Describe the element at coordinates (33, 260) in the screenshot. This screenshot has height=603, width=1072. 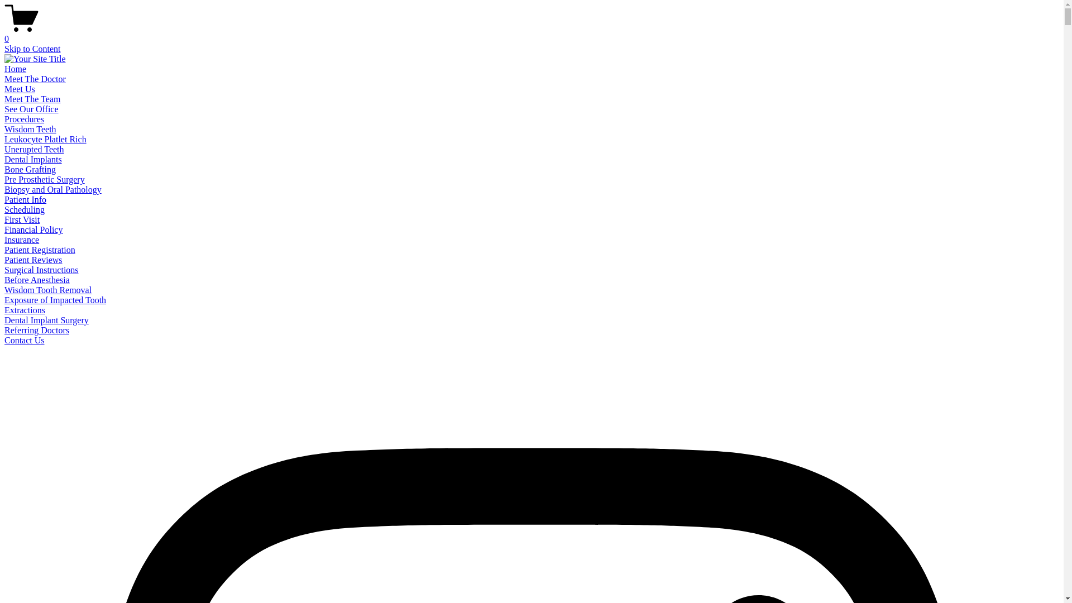
I see `Patient Reviews` at that location.